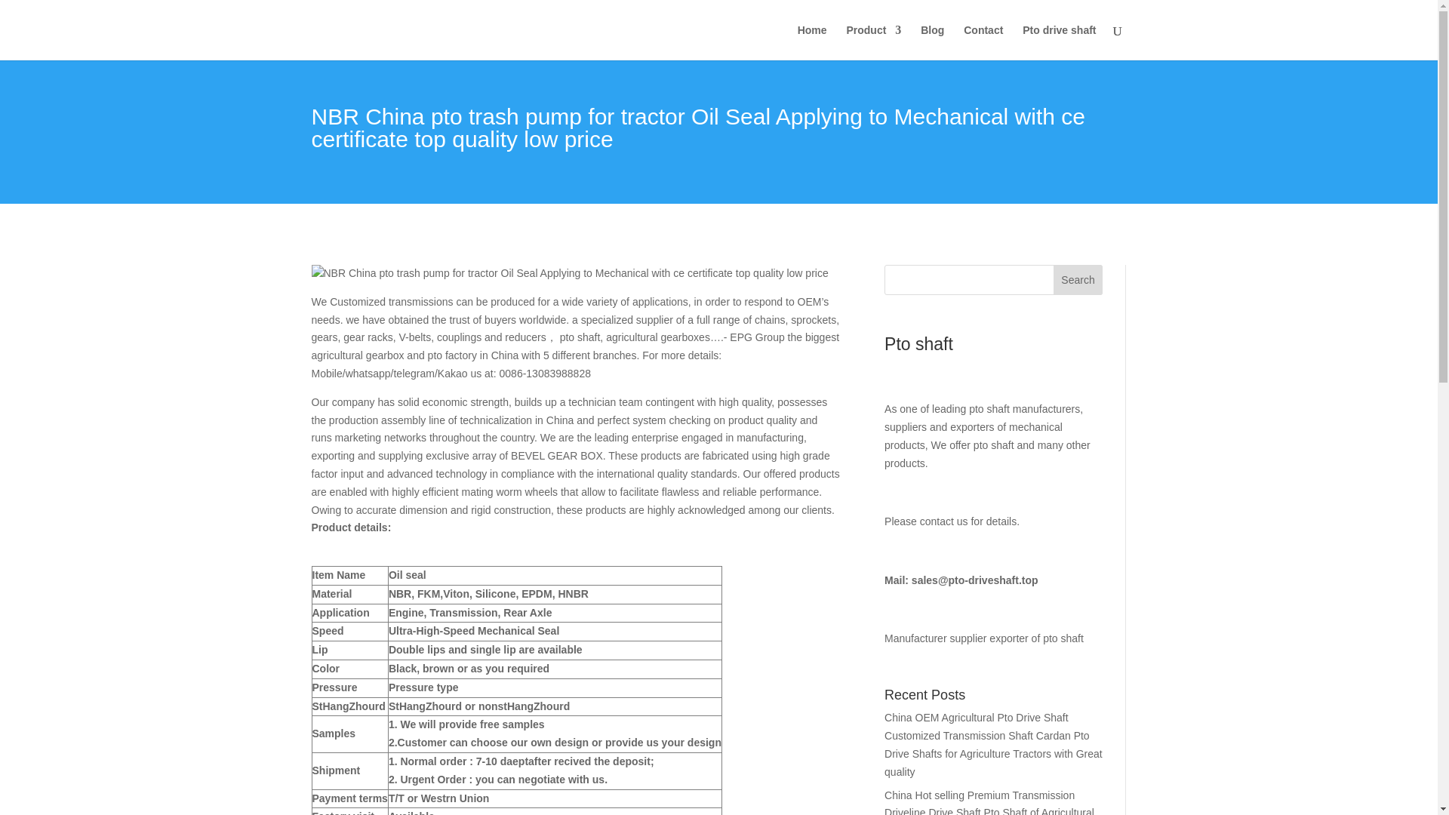 The width and height of the screenshot is (1449, 815). I want to click on Blog, so click(932, 42).